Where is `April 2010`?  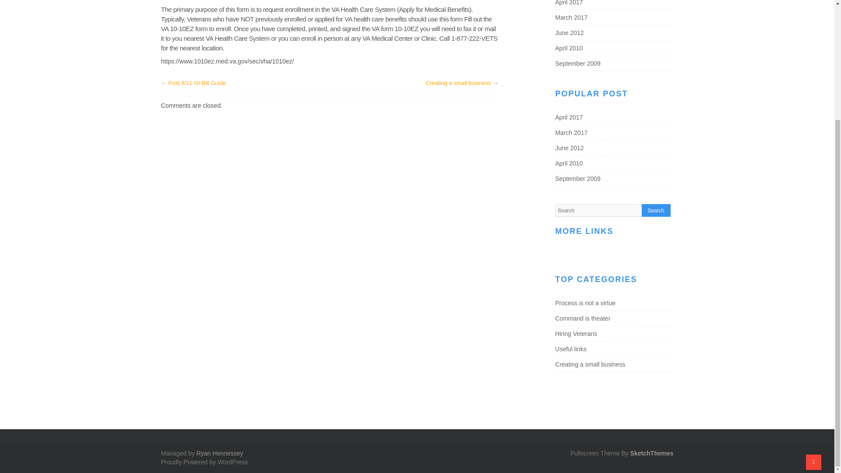 April 2010 is located at coordinates (569, 163).